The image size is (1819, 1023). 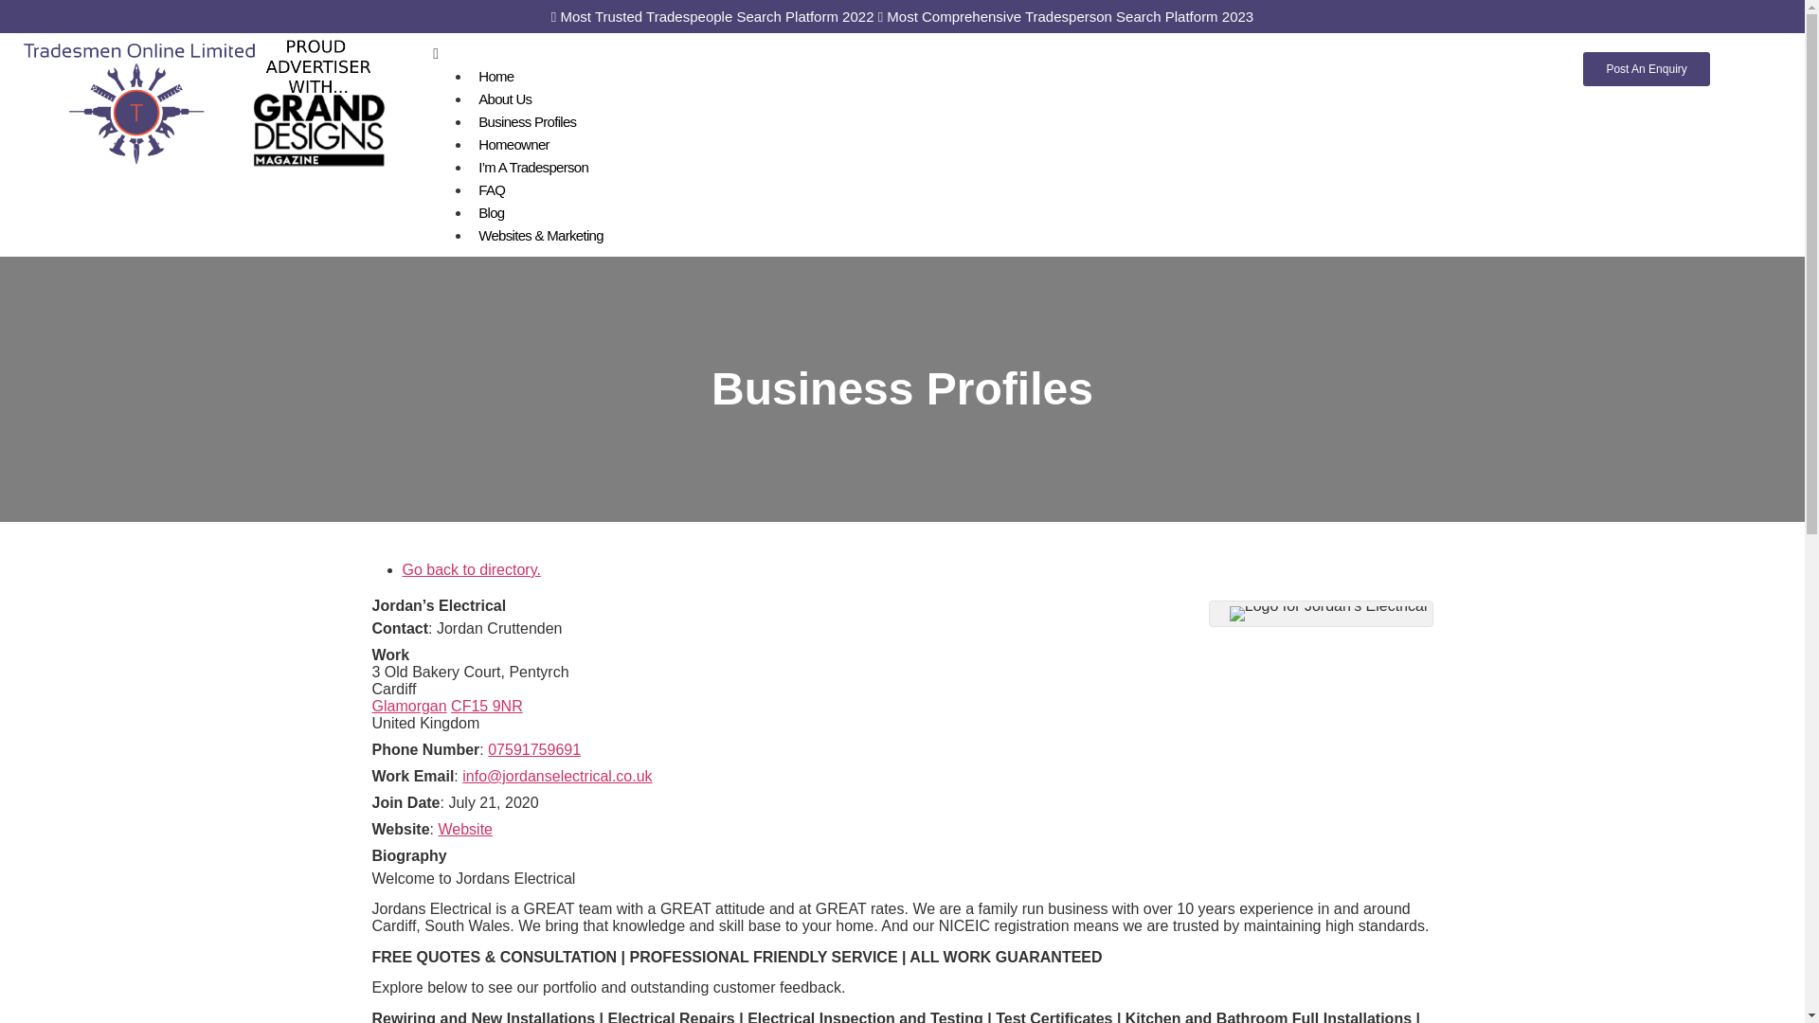 I want to click on Business Profiles, so click(x=527, y=121).